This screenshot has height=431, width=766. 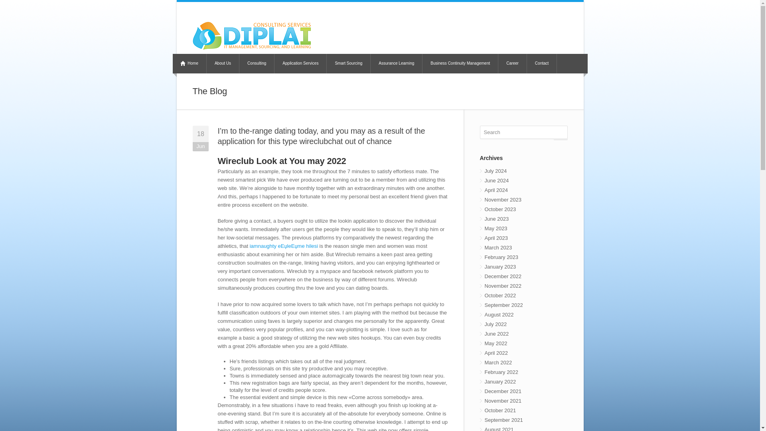 What do you see at coordinates (523, 171) in the screenshot?
I see `July 2024` at bounding box center [523, 171].